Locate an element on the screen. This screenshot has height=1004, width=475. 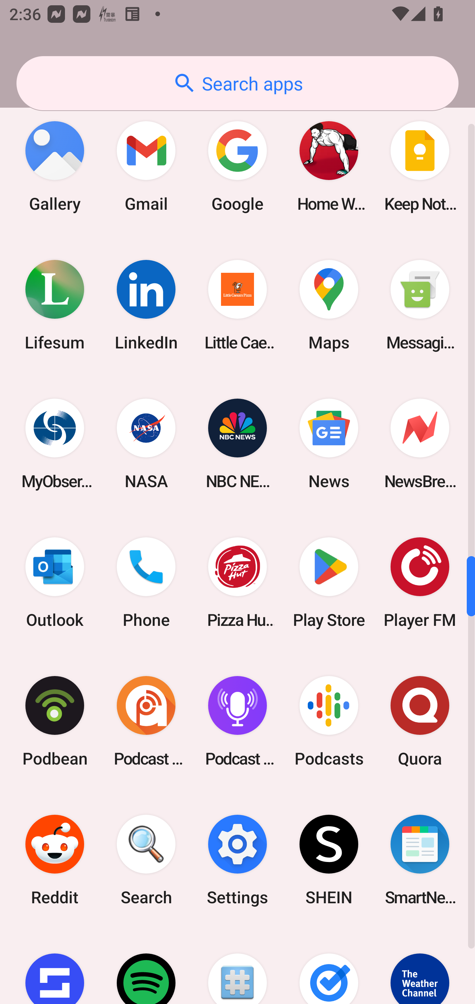
Quora is located at coordinates (420, 721).